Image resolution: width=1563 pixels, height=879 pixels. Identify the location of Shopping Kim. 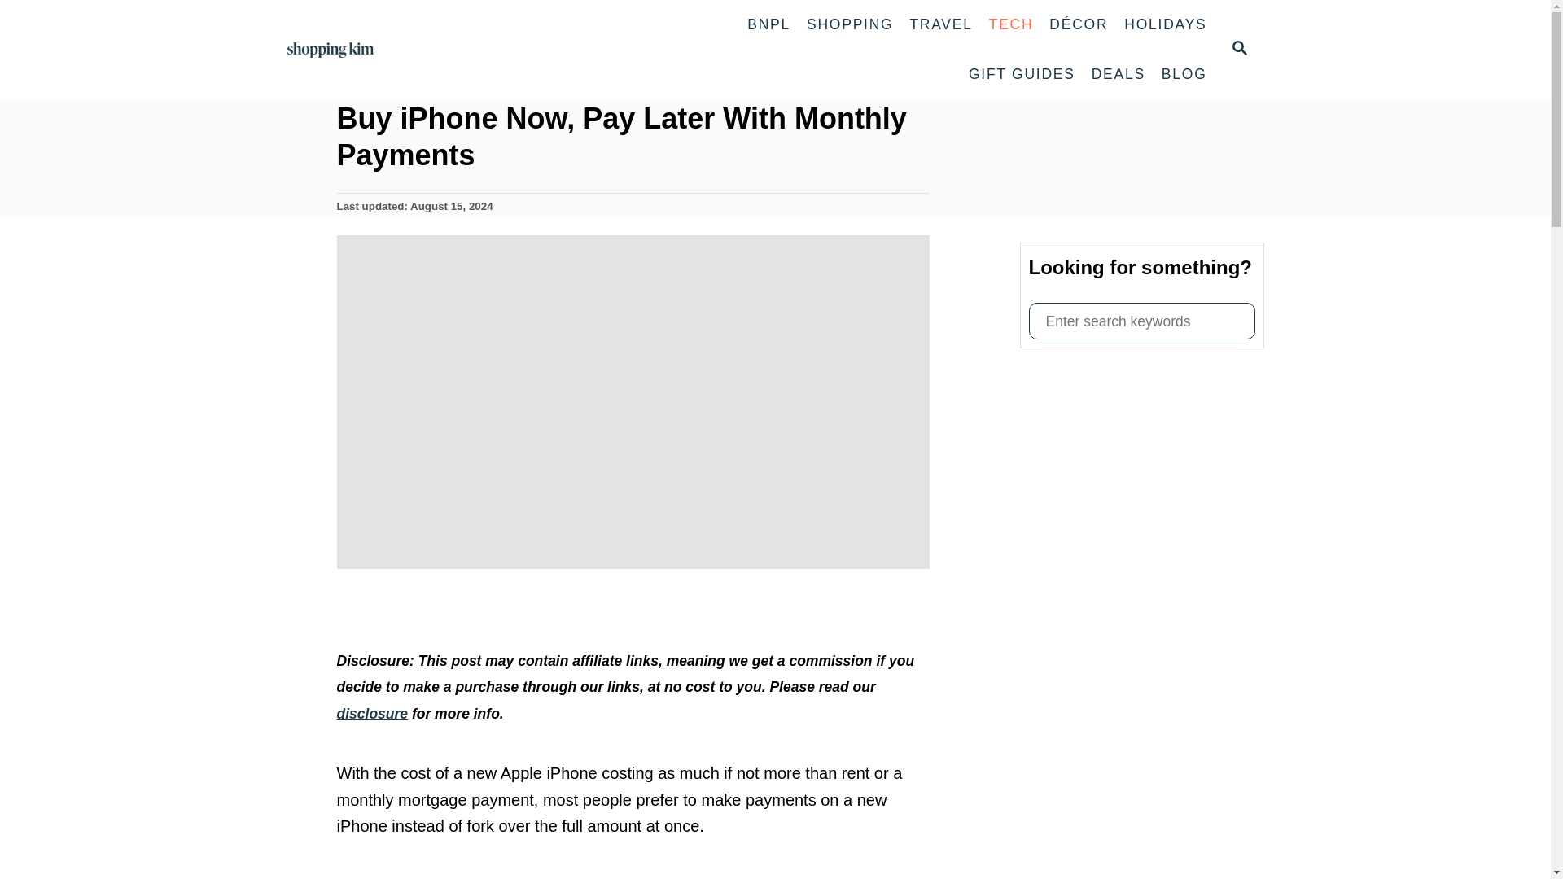
(1141, 321).